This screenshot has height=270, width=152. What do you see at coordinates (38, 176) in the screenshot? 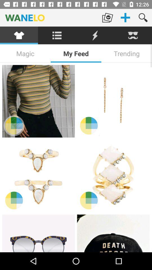
I see `select the item` at bounding box center [38, 176].